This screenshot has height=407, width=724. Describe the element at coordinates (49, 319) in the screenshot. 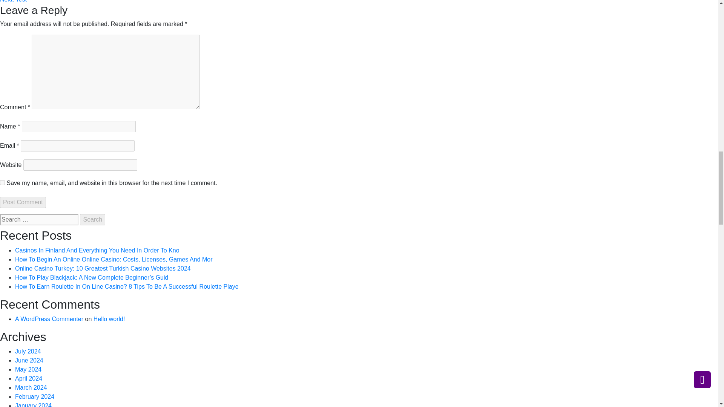

I see `A WordPress Commenter` at that location.